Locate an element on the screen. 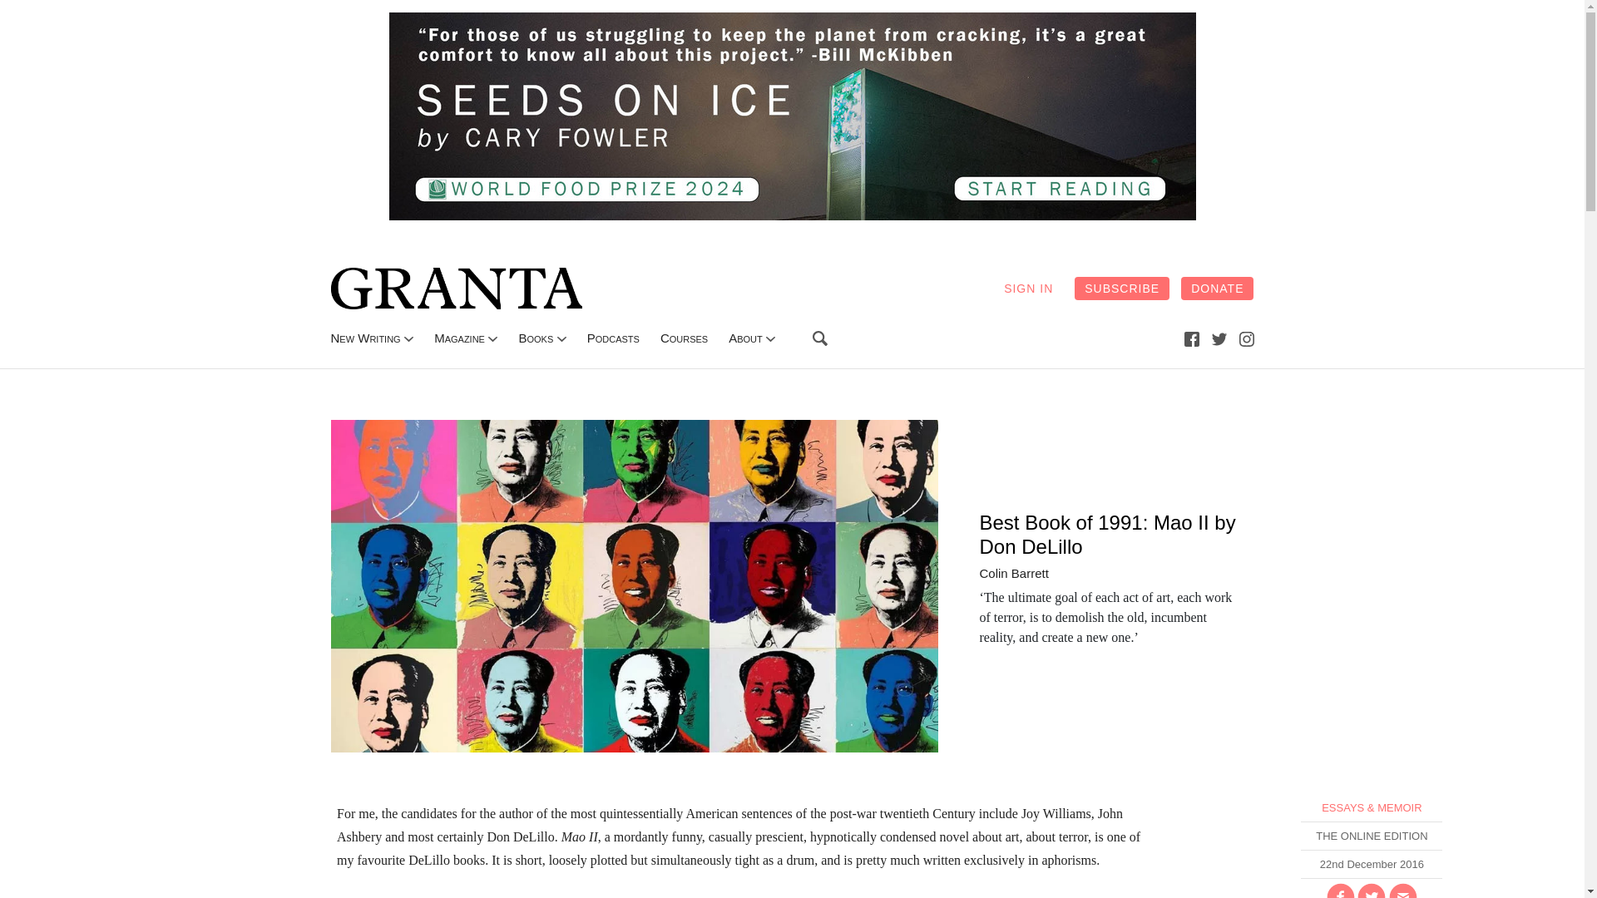  magazine is located at coordinates (459, 338).